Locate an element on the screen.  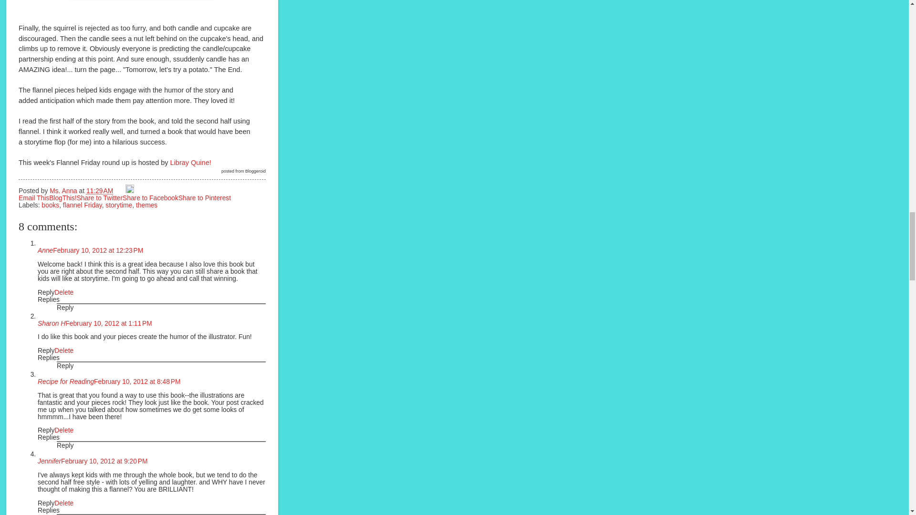
Delete is located at coordinates (63, 292).